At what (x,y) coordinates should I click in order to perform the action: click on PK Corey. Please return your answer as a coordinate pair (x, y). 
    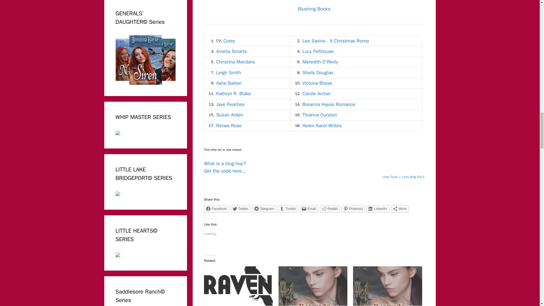
    Looking at the image, I should click on (226, 41).